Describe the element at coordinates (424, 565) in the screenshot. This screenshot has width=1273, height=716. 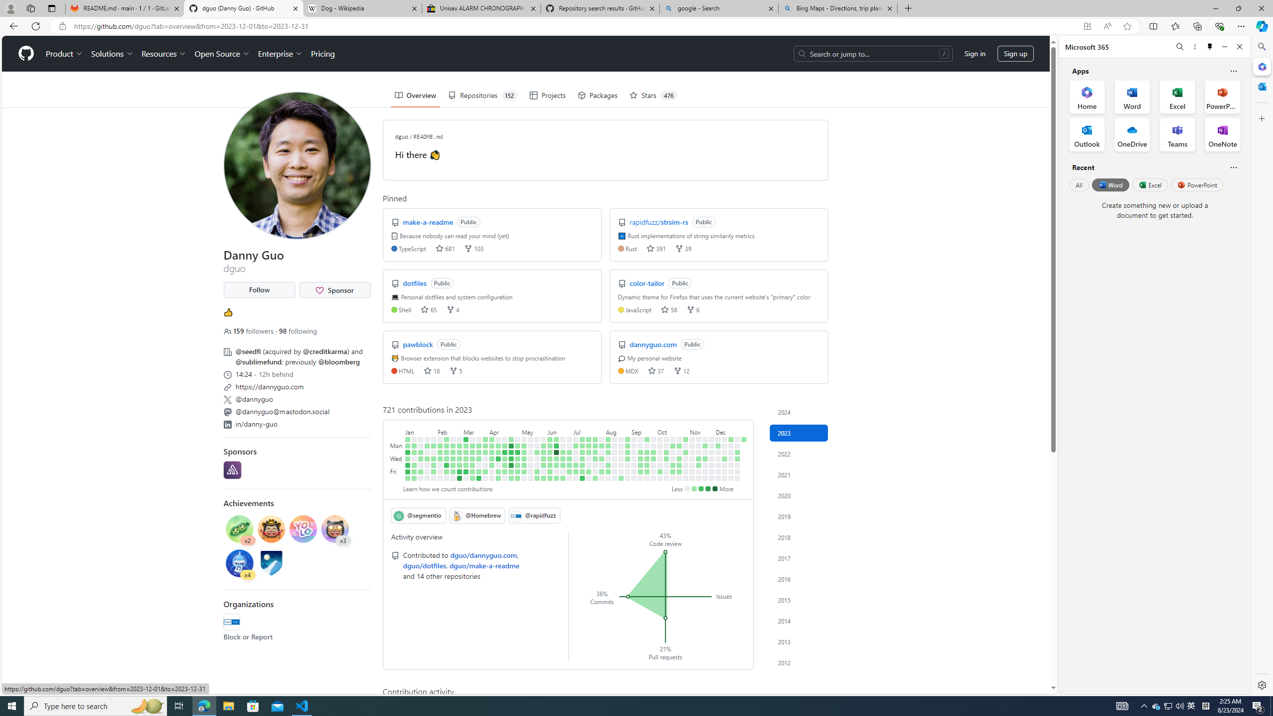
I see `dguo/dotfiles` at that location.